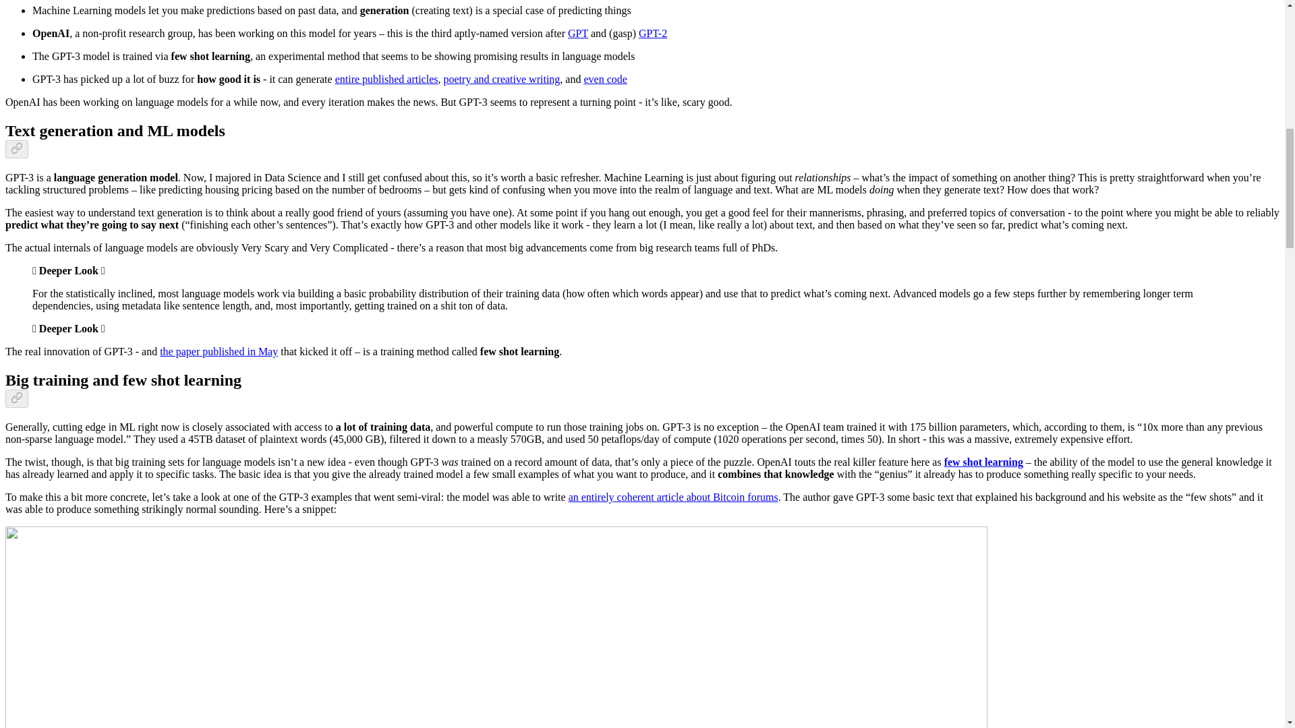 The width and height of the screenshot is (1295, 728). I want to click on few shot learning, so click(983, 462).